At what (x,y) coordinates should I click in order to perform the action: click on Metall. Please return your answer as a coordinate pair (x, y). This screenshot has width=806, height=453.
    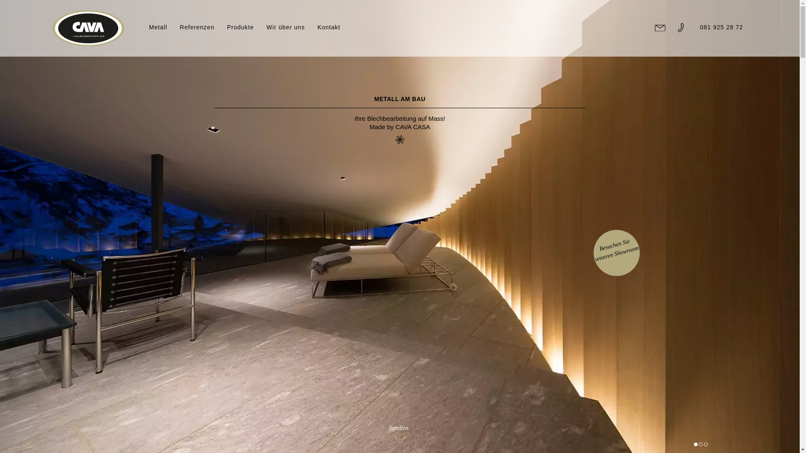
    Looking at the image, I should click on (158, 27).